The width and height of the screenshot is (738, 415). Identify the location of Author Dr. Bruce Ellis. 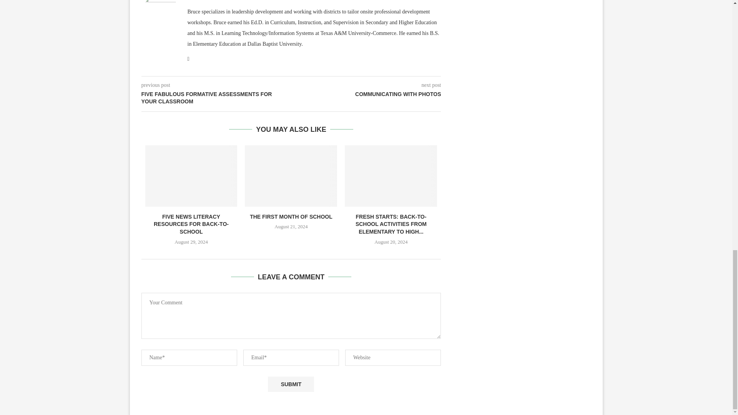
(211, 0).